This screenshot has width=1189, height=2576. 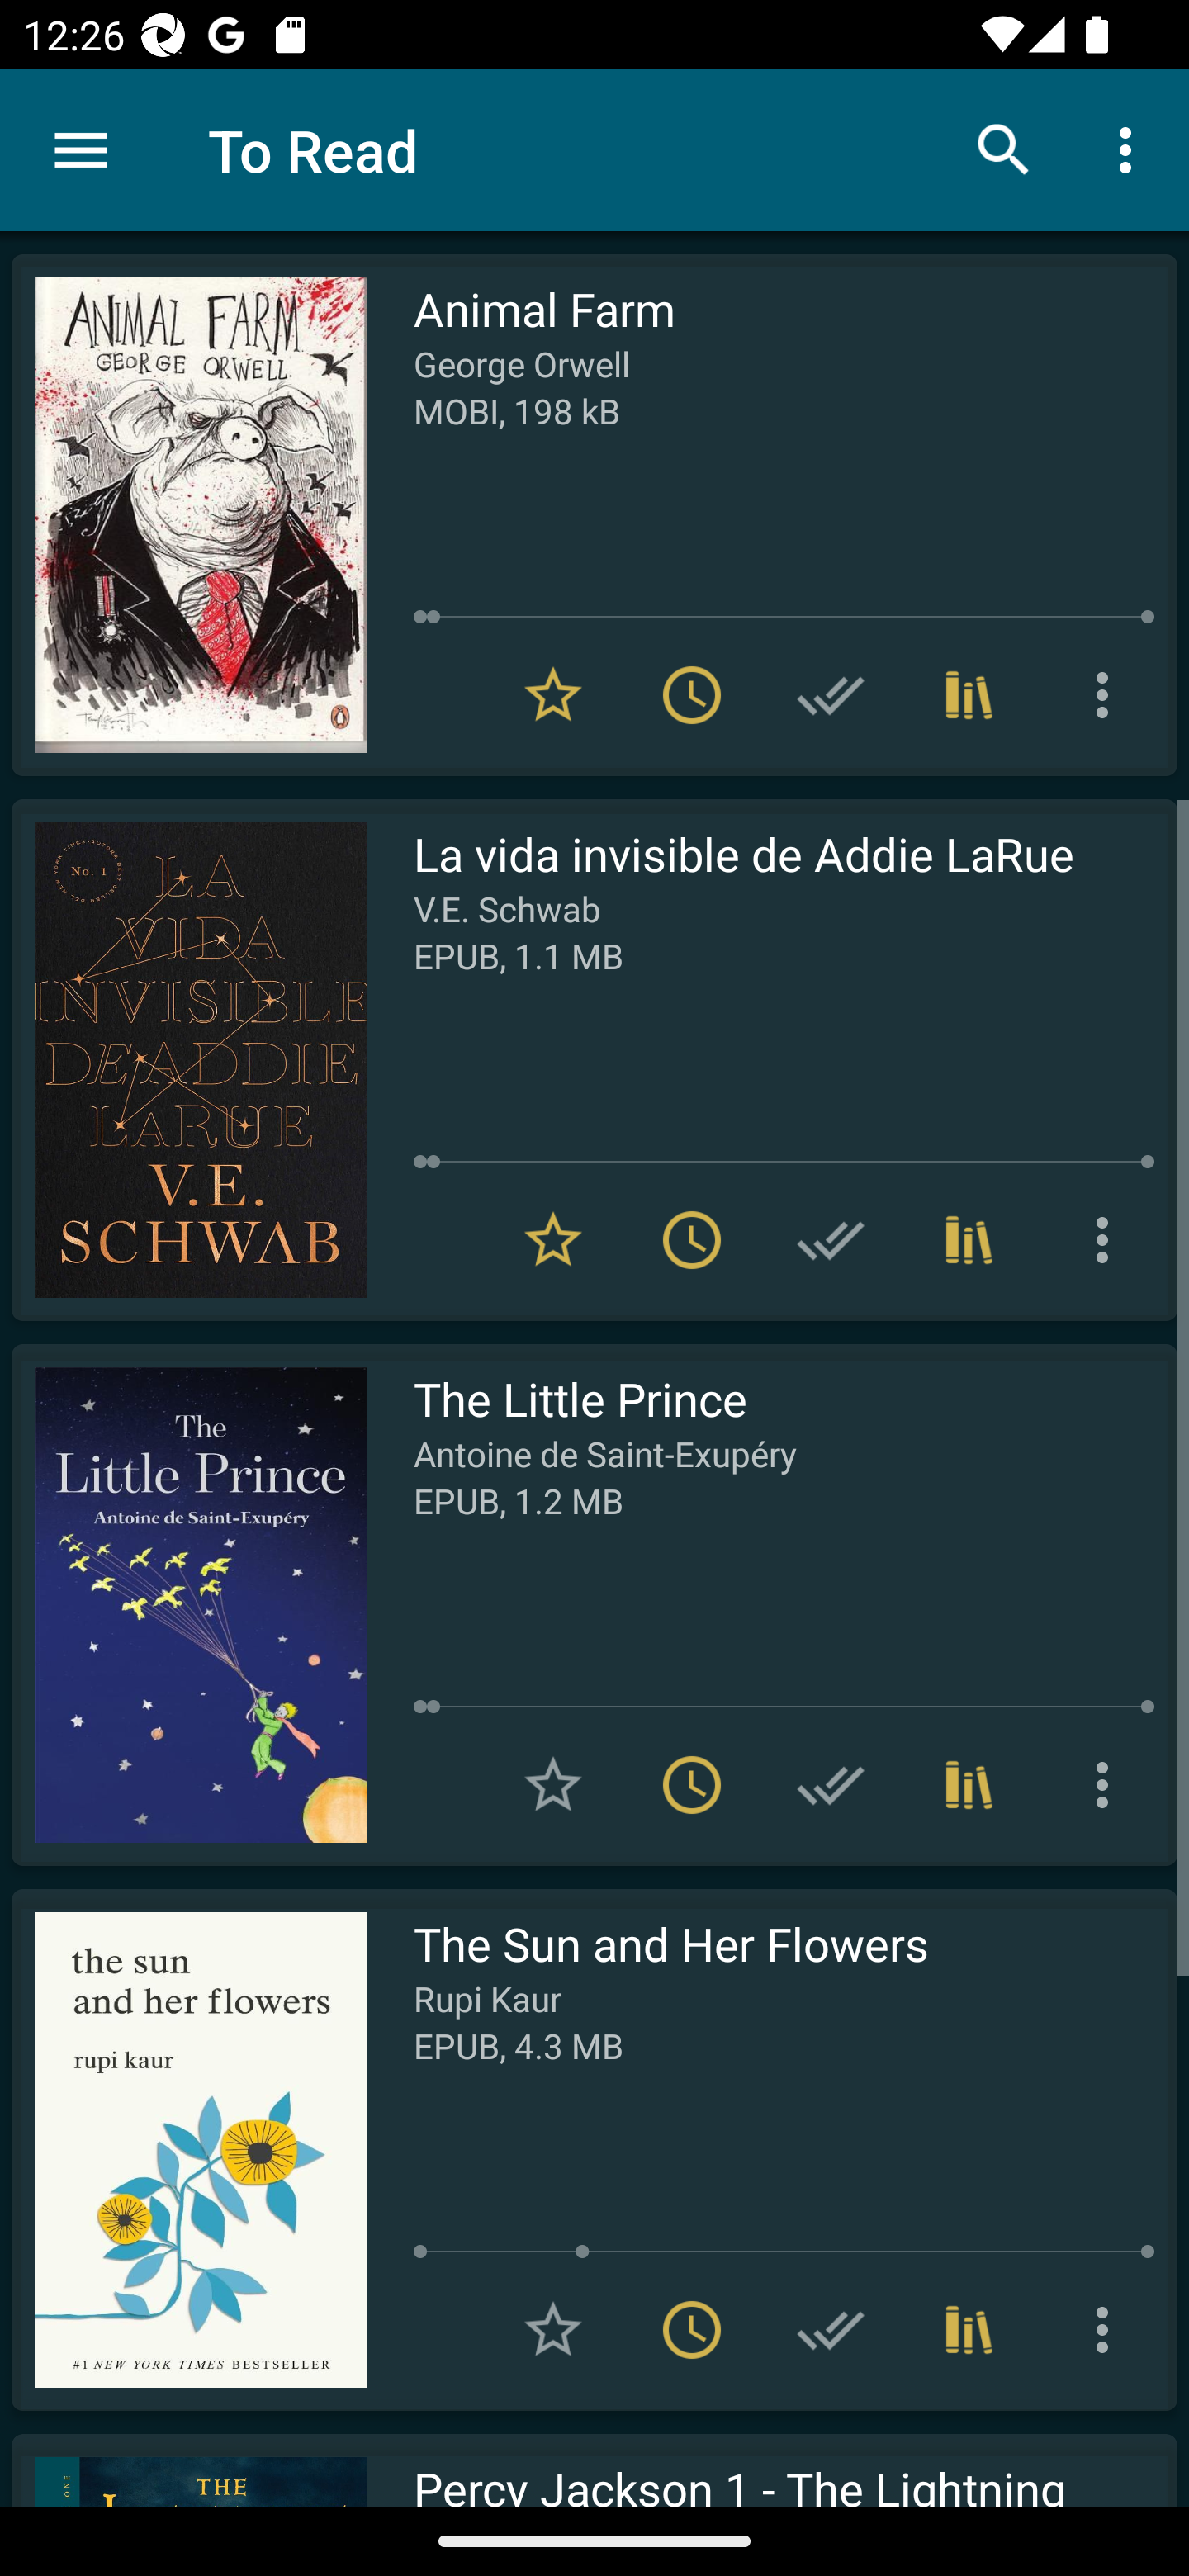 I want to click on Add to Have read, so click(x=831, y=695).